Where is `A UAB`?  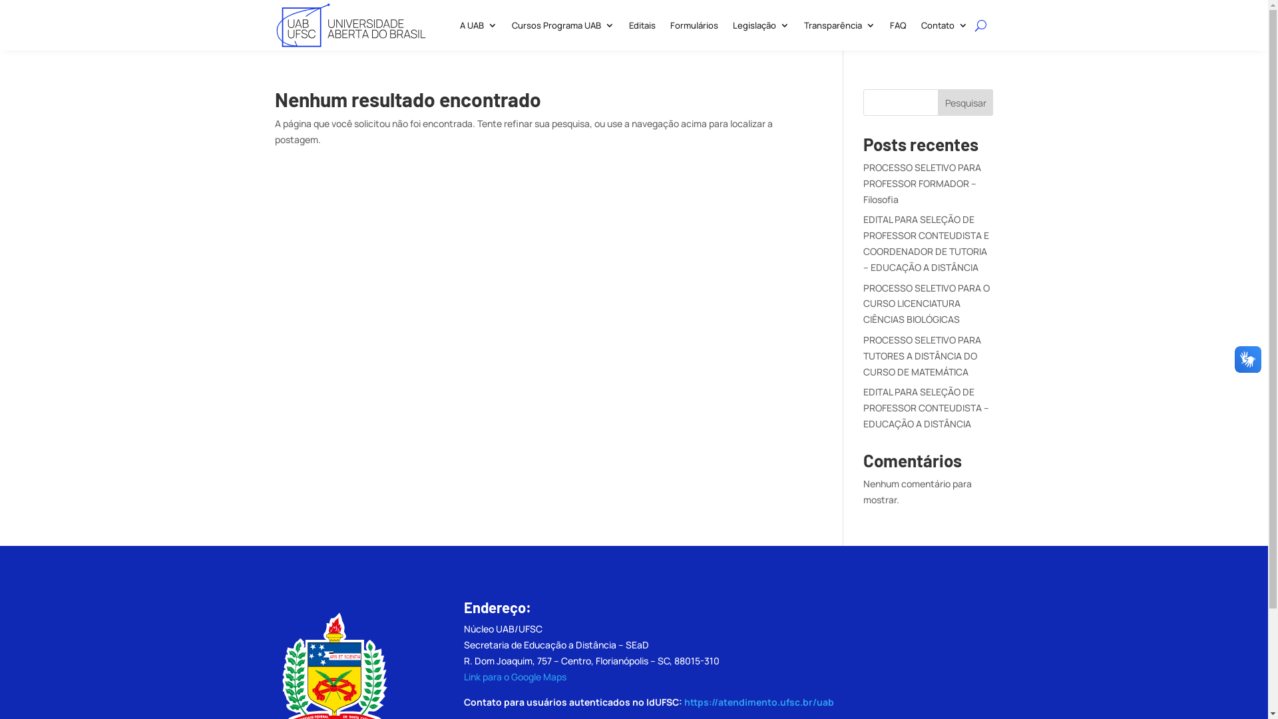 A UAB is located at coordinates (478, 25).